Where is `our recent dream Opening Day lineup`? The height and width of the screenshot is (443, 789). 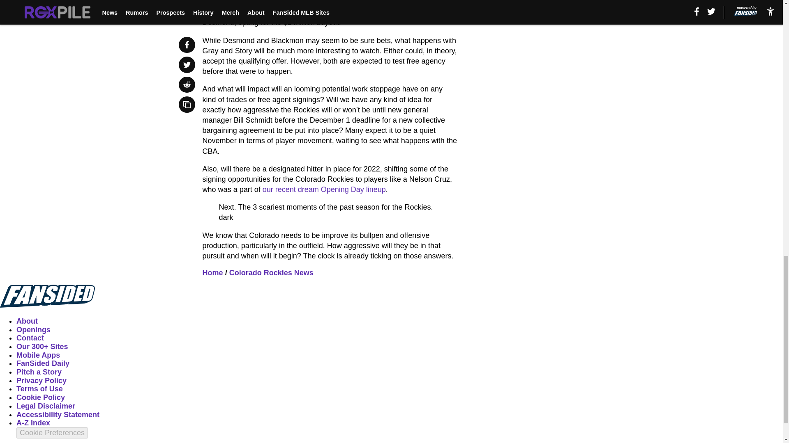 our recent dream Opening Day lineup is located at coordinates (324, 190).